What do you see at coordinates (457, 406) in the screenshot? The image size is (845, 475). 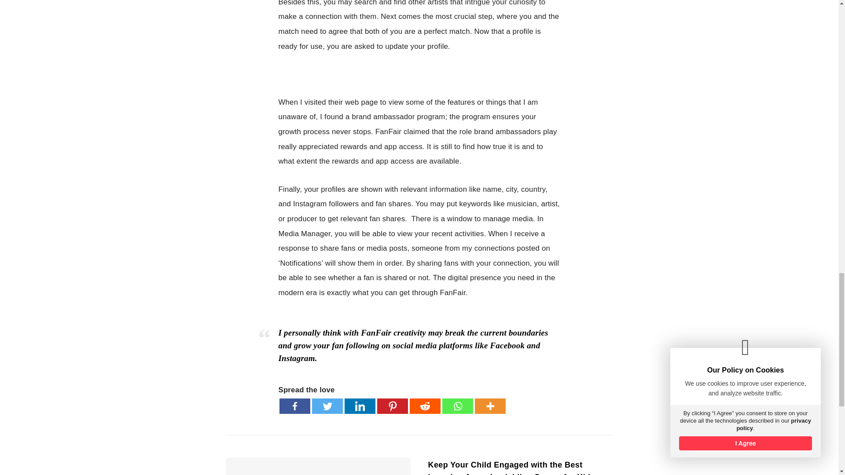 I see `Whatsapp` at bounding box center [457, 406].